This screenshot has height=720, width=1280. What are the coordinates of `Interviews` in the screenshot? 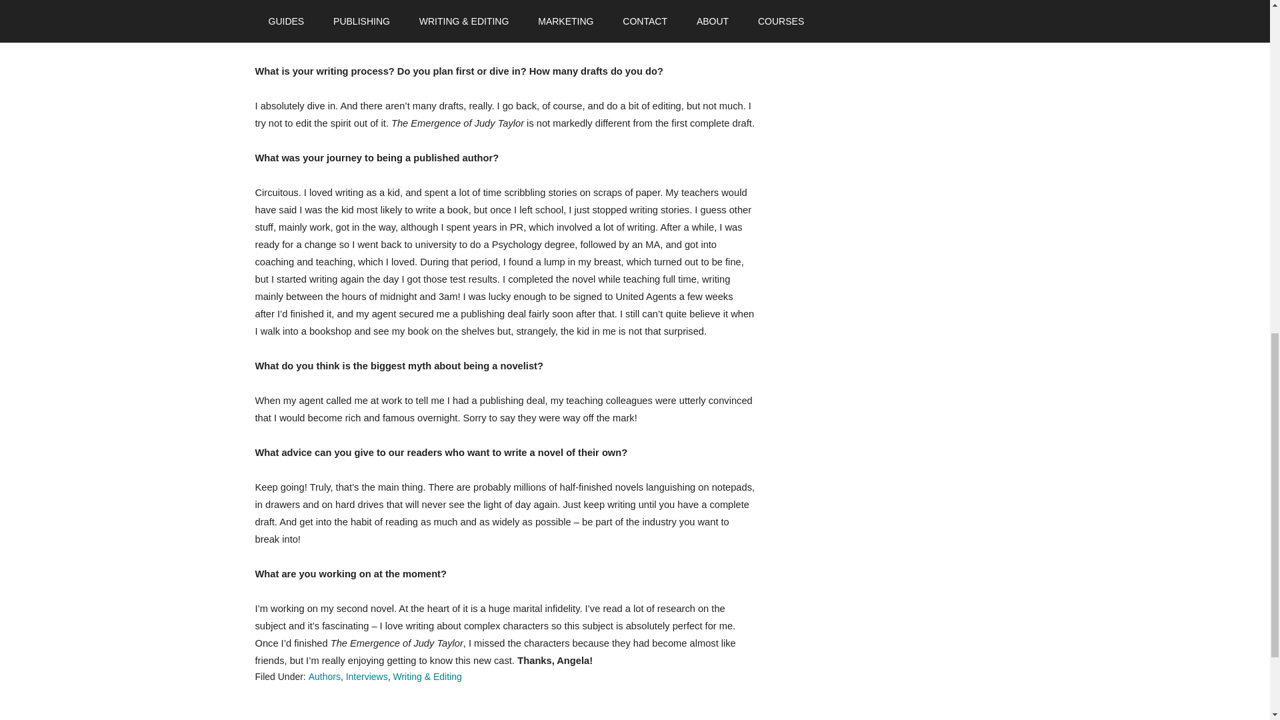 It's located at (367, 676).